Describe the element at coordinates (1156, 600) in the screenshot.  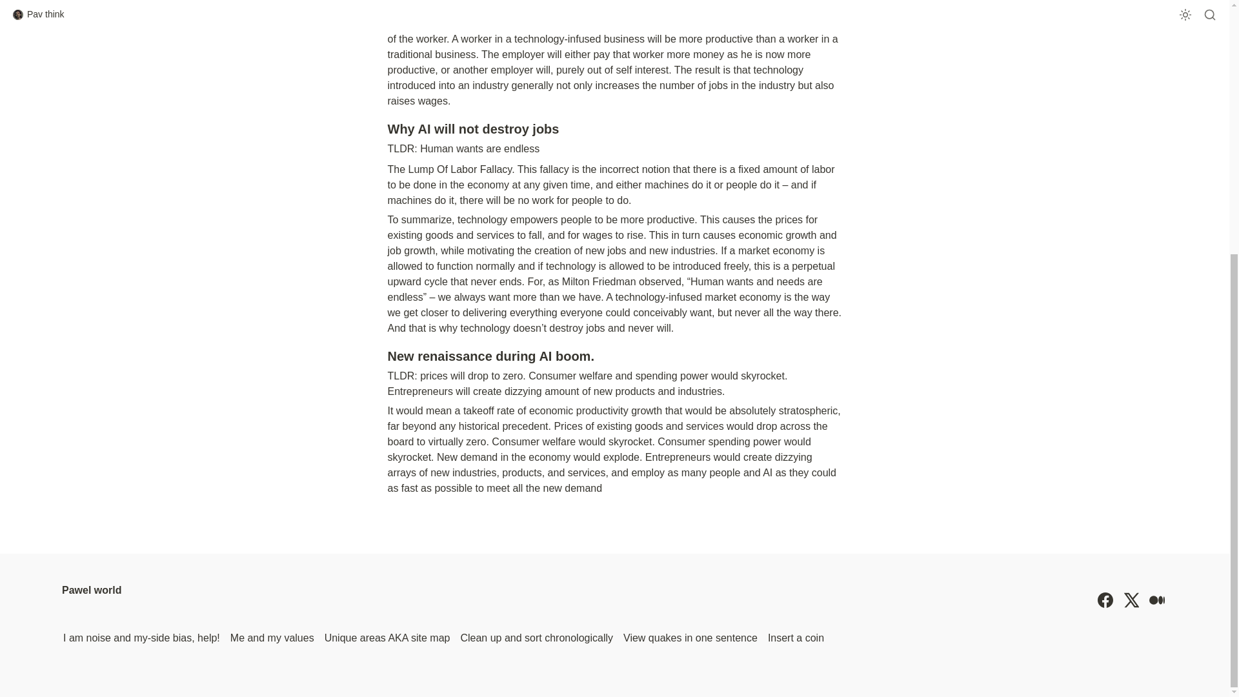
I see `Medium` at that location.